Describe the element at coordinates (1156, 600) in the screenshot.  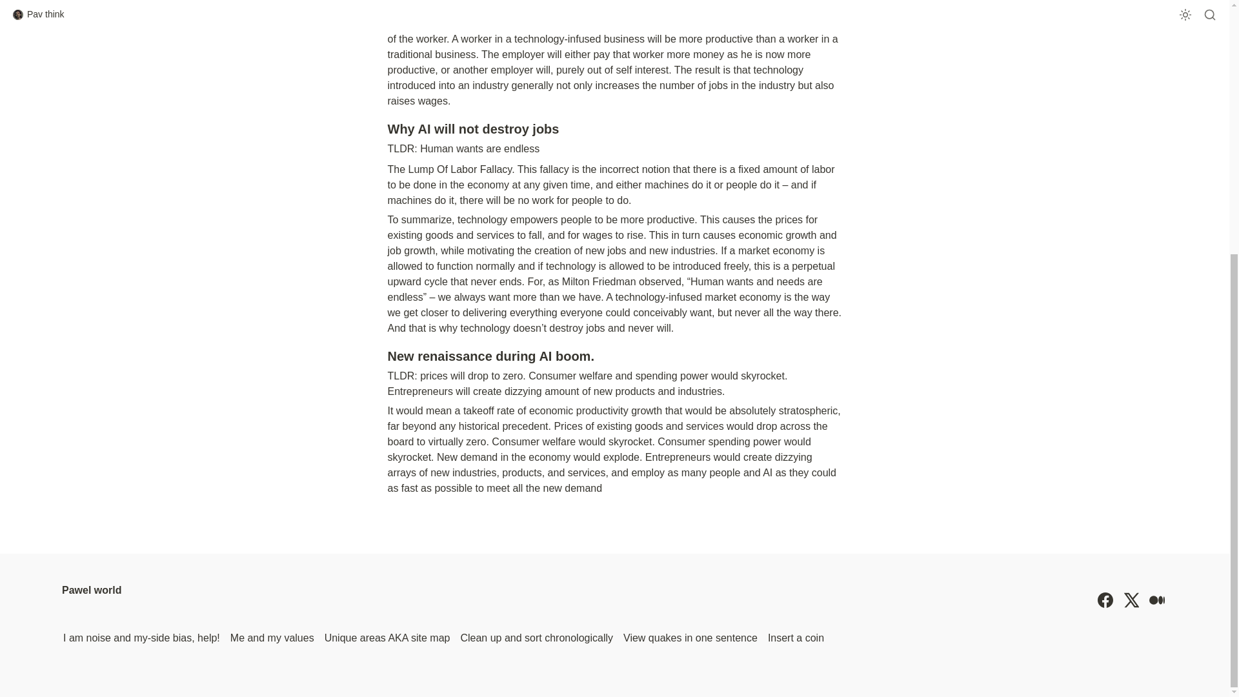
I see `Medium` at that location.